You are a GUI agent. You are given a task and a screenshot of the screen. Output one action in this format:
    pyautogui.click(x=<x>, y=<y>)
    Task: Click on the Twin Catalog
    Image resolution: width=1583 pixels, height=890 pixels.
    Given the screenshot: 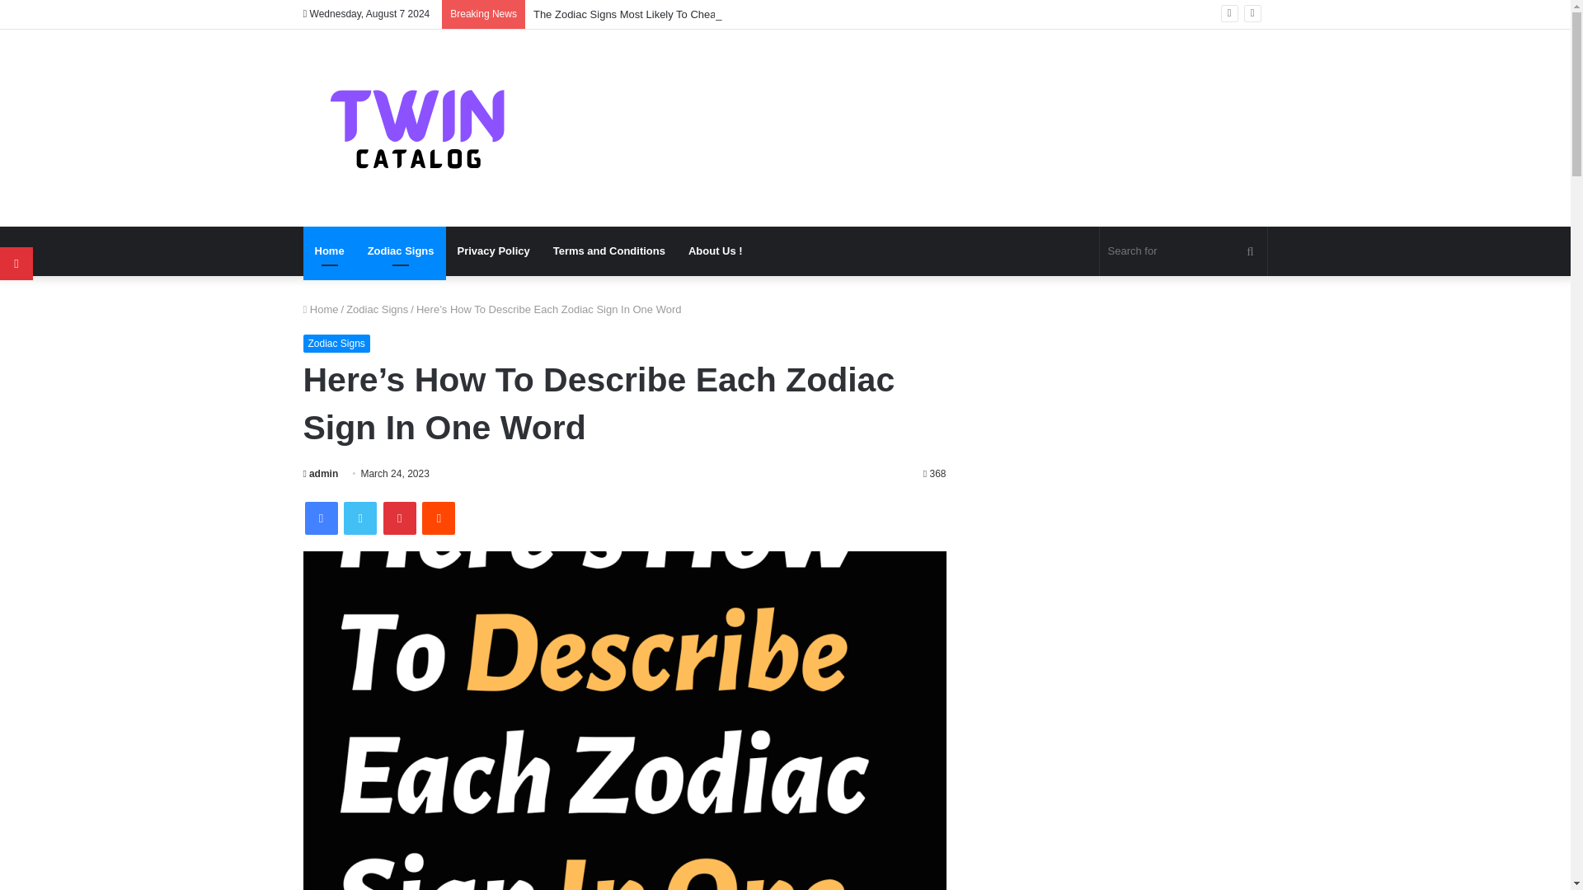 What is the action you would take?
    pyautogui.click(x=416, y=128)
    